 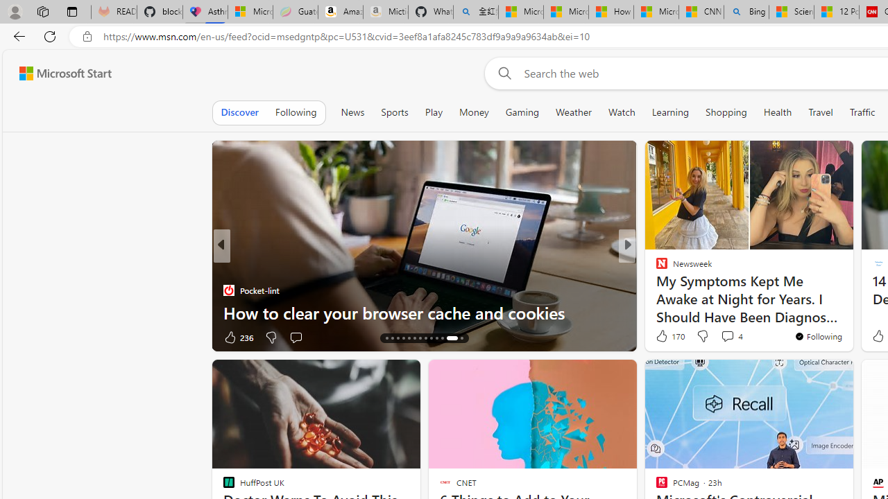 What do you see at coordinates (610, 12) in the screenshot?
I see `How I Got Rid of Microsoft Edge's Unnecessary Features` at bounding box center [610, 12].